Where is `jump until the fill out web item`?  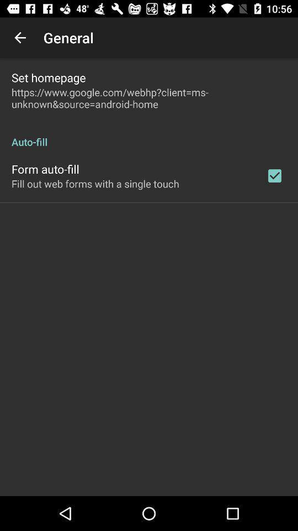 jump until the fill out web item is located at coordinates (95, 184).